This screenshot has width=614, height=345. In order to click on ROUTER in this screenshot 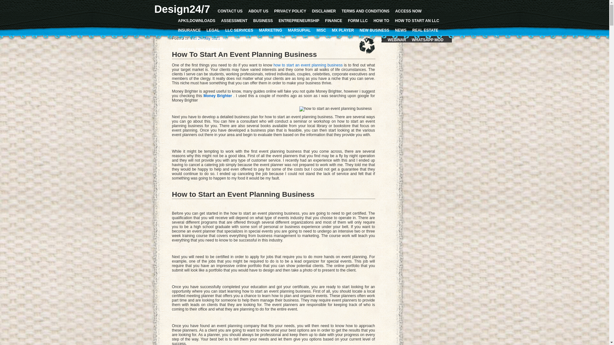, I will do `click(264, 40)`.